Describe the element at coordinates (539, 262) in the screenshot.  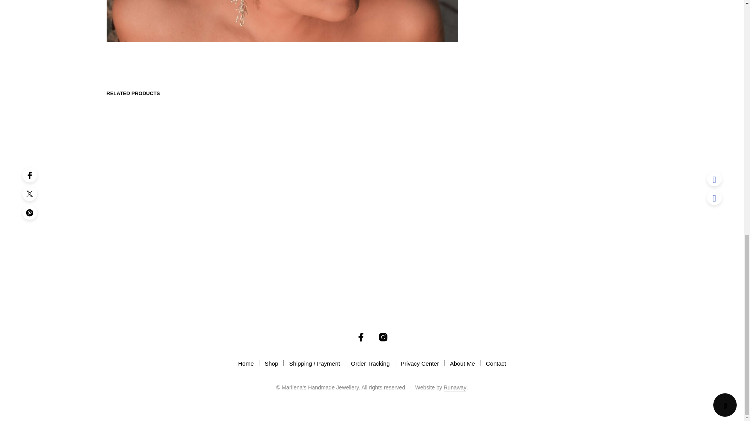
I see `ADD TO WISHLIST` at that location.